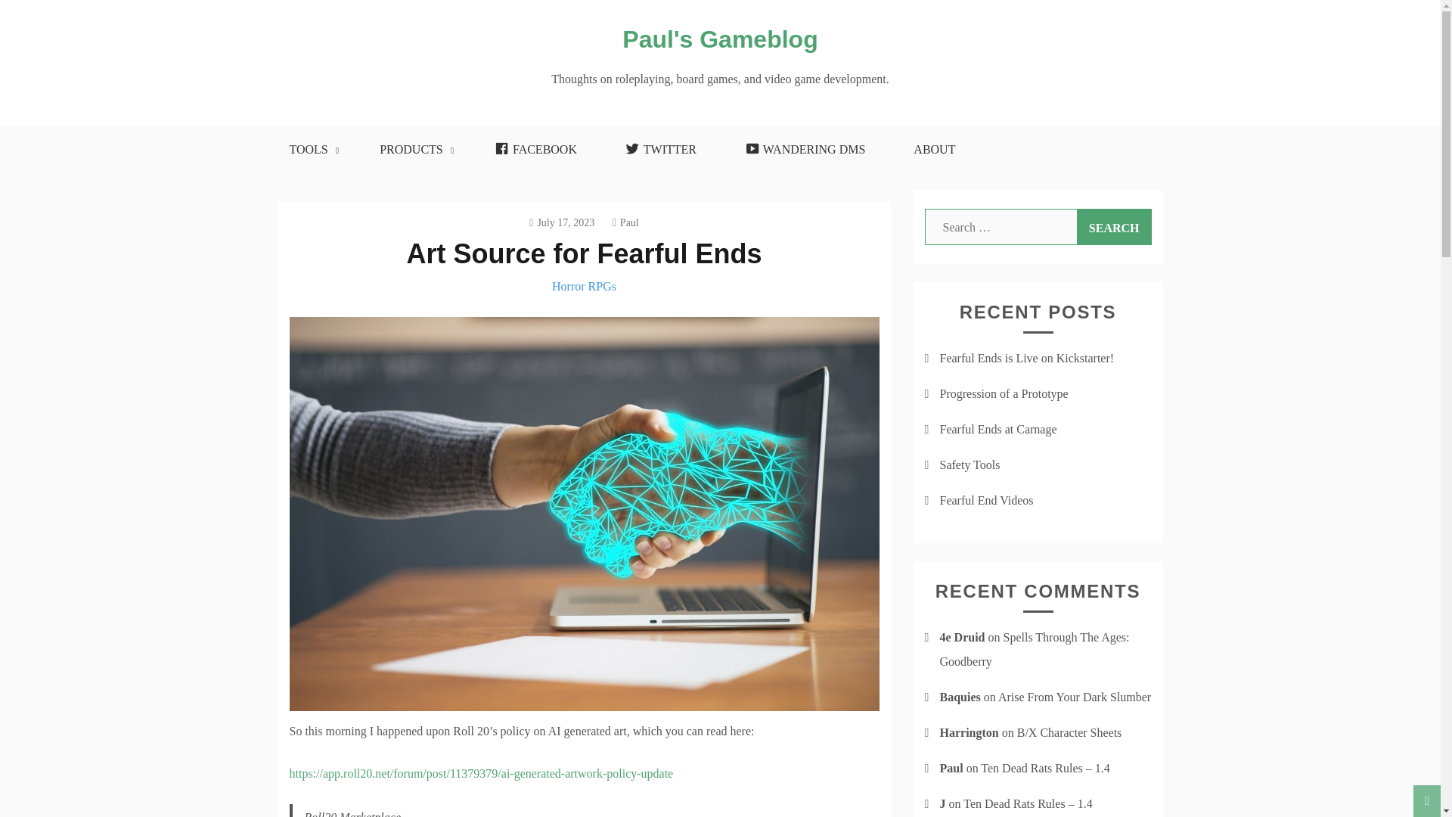  Describe the element at coordinates (625, 222) in the screenshot. I see `Paul` at that location.